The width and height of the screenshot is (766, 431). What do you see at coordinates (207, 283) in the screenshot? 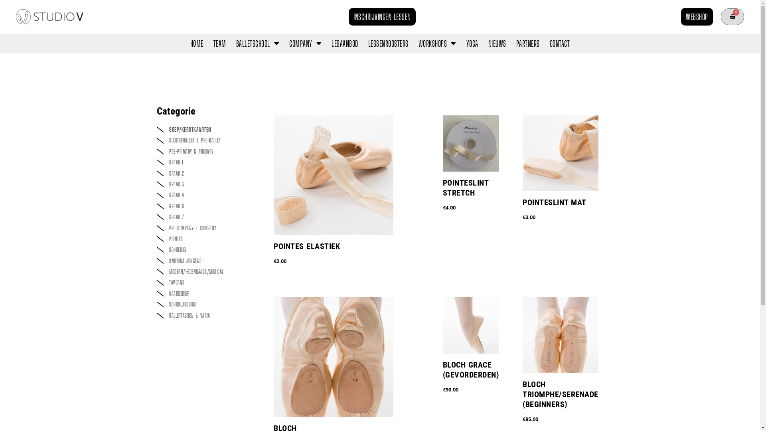
I see `TAPDANS` at bounding box center [207, 283].